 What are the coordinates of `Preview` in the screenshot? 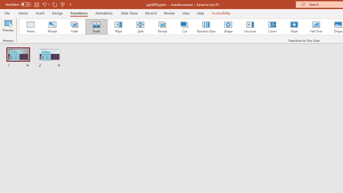 It's located at (8, 27).